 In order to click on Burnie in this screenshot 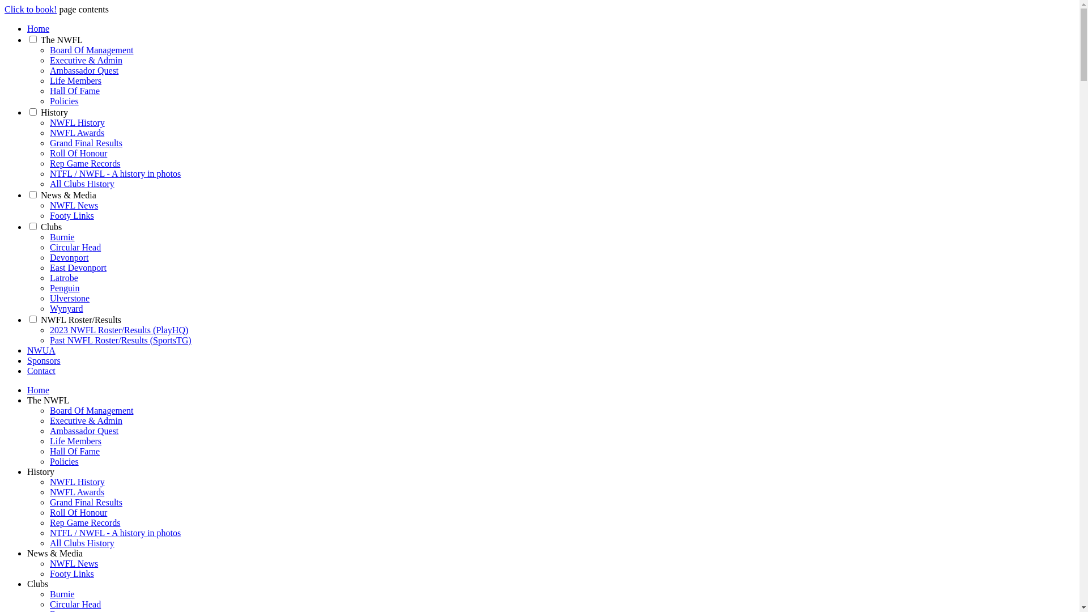, I will do `click(62, 237)`.